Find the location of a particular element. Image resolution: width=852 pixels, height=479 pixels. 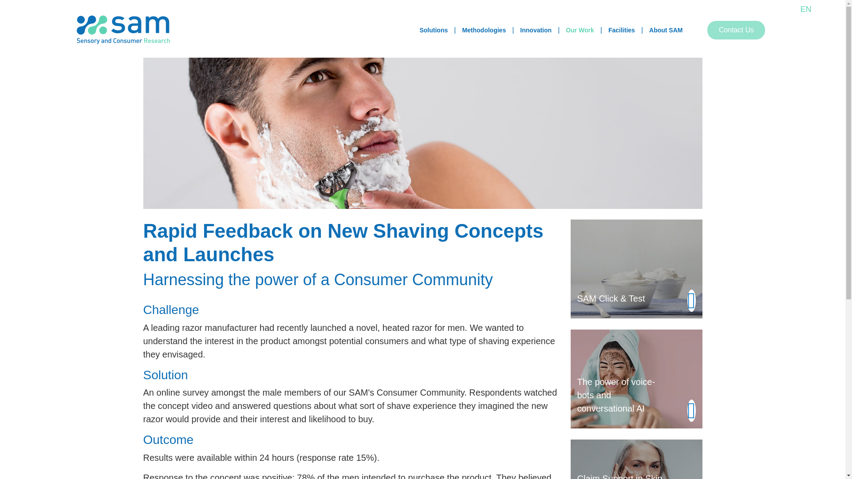

Solutions is located at coordinates (434, 30).